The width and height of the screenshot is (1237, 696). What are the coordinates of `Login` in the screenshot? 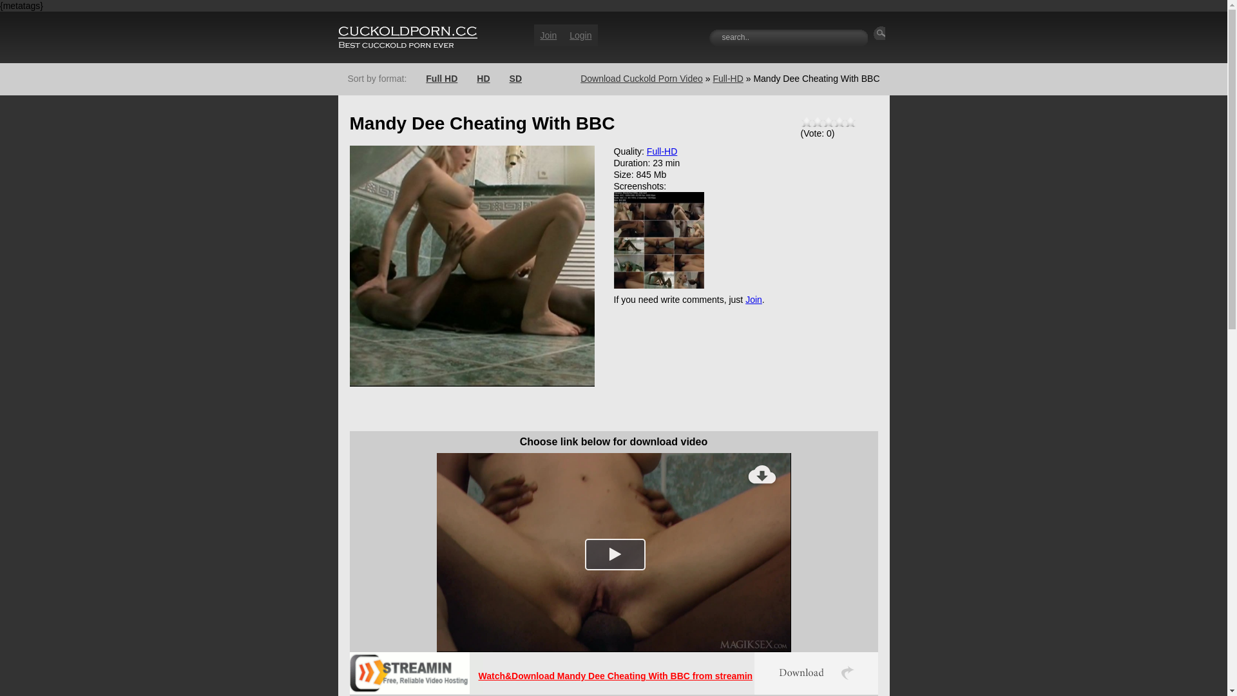 It's located at (580, 35).